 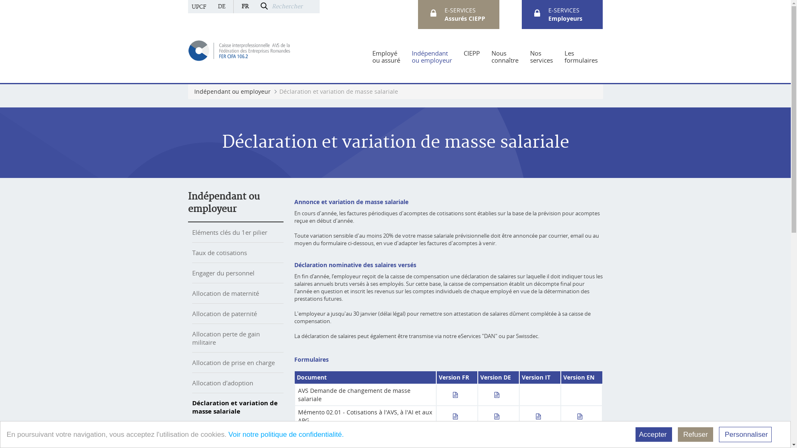 I want to click on E-SERVICES
Employeurs, so click(x=565, y=14).